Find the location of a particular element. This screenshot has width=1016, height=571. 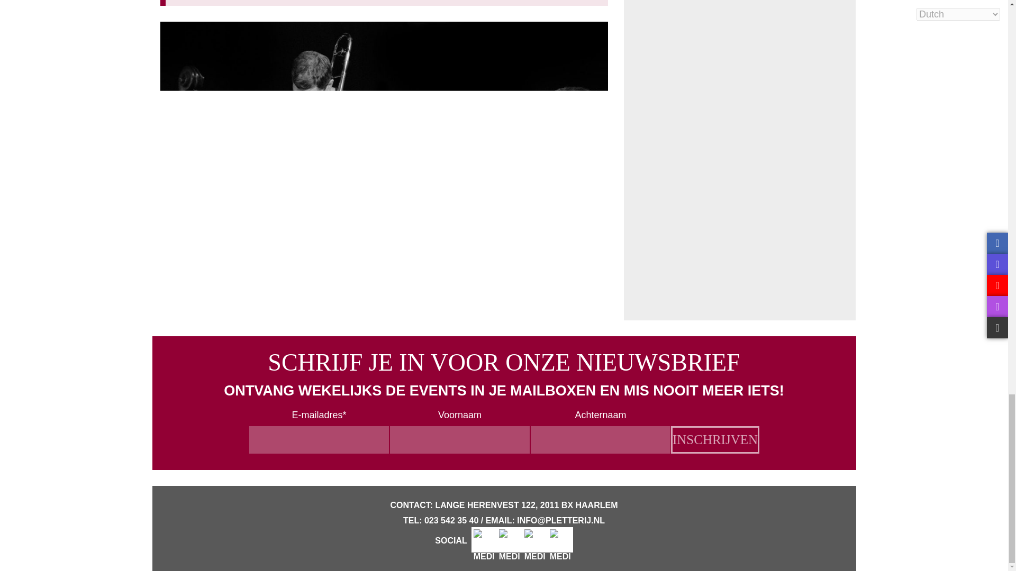

Social Media is located at coordinates (484, 539).